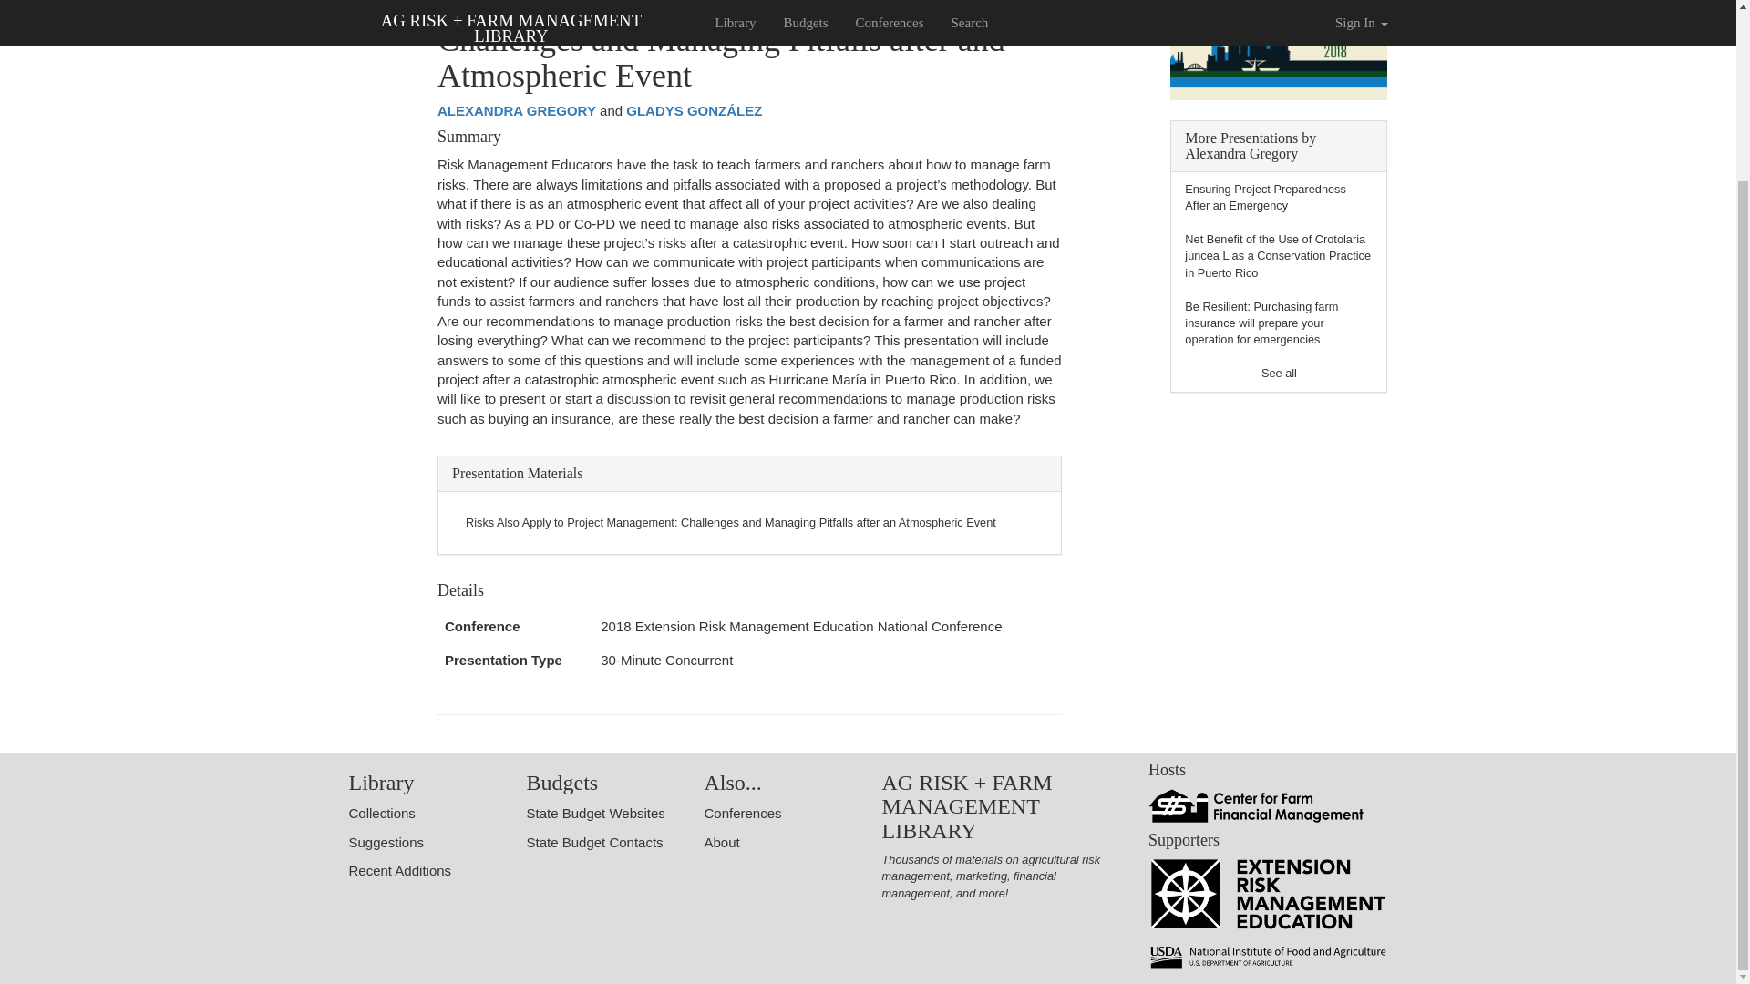 The height and width of the screenshot is (984, 1750). Describe the element at coordinates (742, 813) in the screenshot. I see `Conferences` at that location.